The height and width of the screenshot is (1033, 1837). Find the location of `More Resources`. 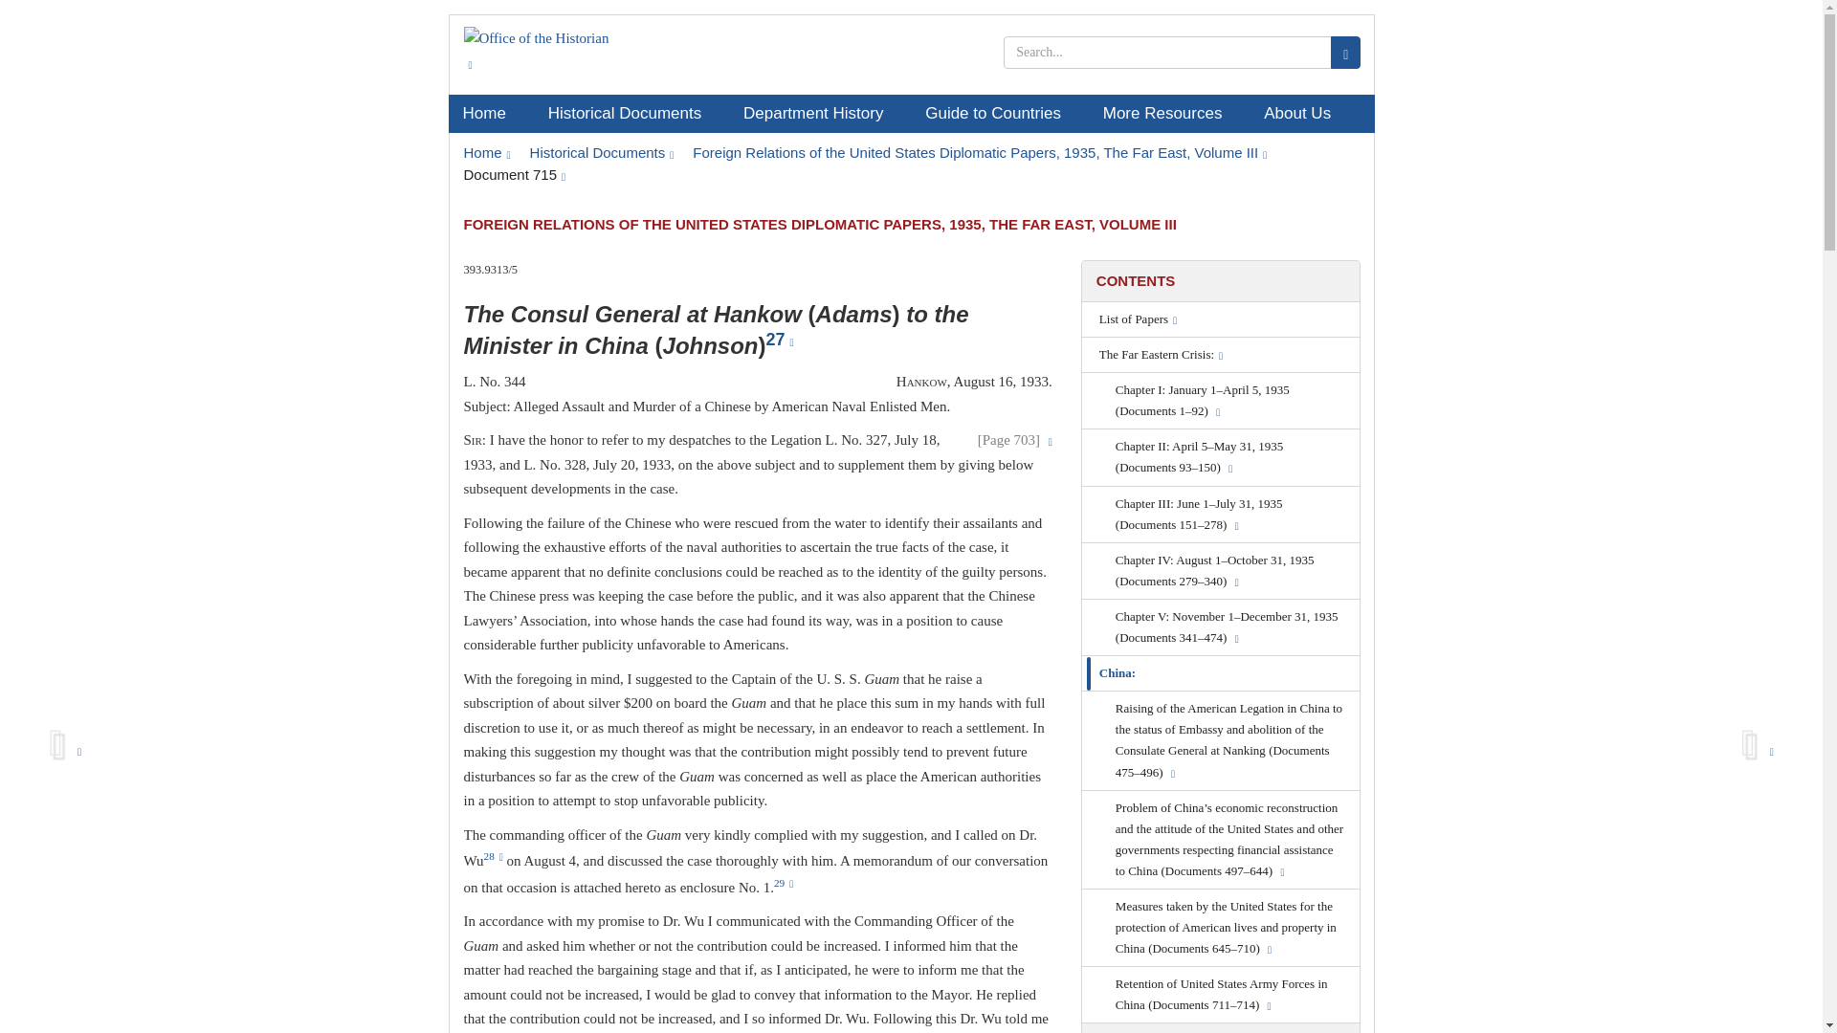

More Resources is located at coordinates (1169, 114).